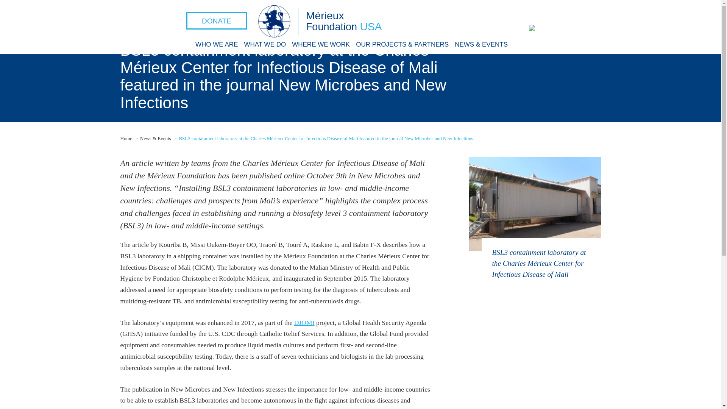  Describe the element at coordinates (304, 323) in the screenshot. I see `DJOMI` at that location.